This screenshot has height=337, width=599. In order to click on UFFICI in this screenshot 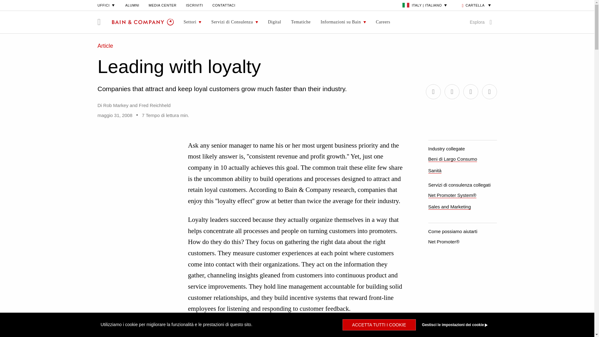, I will do `click(106, 5)`.